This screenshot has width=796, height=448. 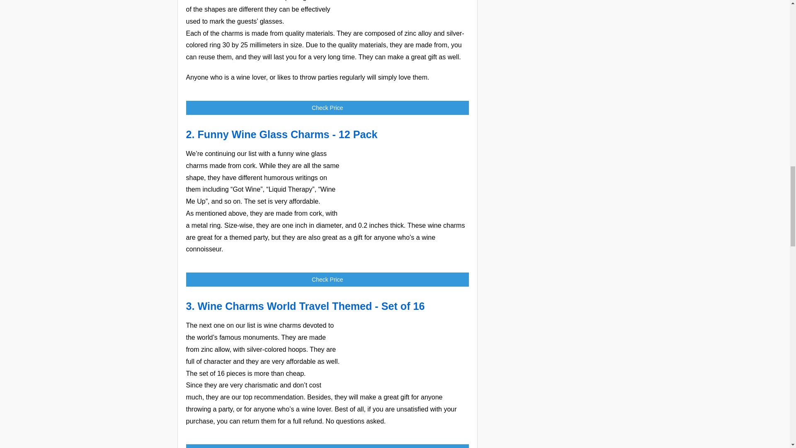 I want to click on Funny Wine Glass Charms - 12 Pack, so click(x=287, y=134).